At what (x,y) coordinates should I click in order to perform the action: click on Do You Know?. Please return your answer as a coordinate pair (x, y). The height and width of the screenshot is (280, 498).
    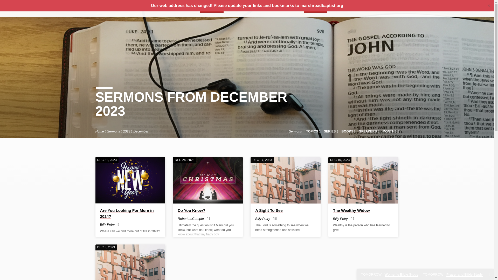
    Looking at the image, I should click on (208, 180).